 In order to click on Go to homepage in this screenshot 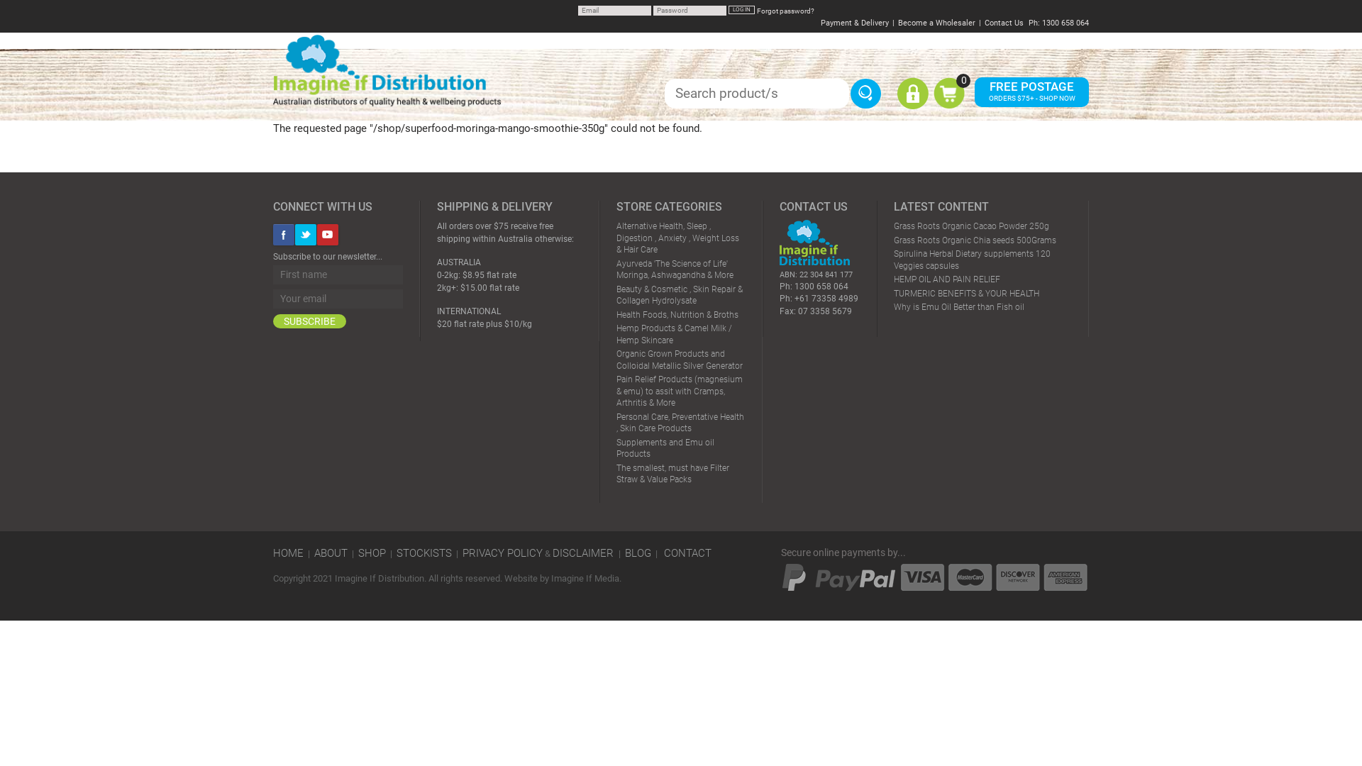, I will do `click(387, 70)`.